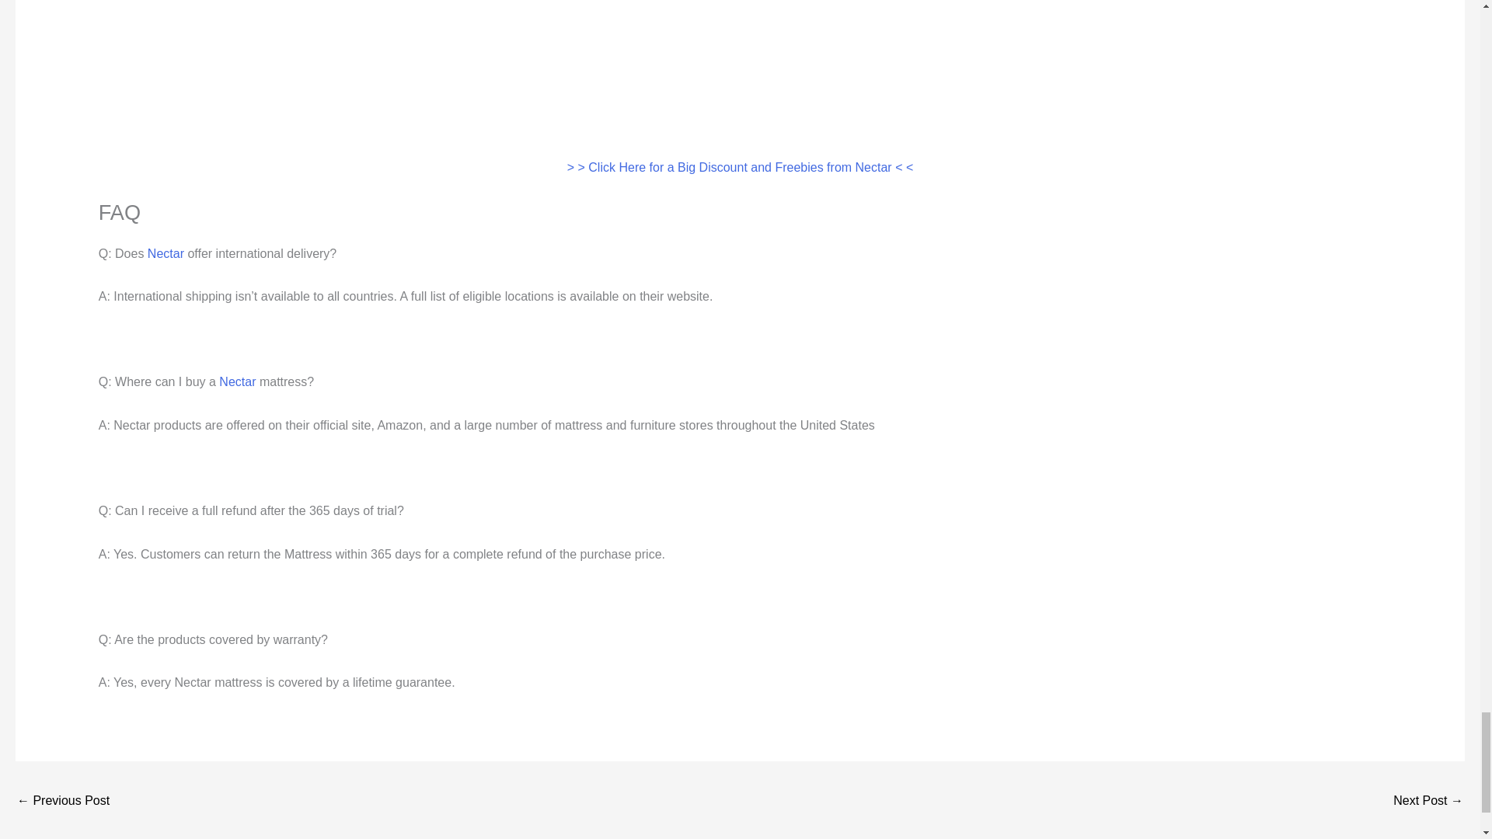 The width and height of the screenshot is (1492, 839). I want to click on Nectar Bed Frame Warranty, so click(62, 802).